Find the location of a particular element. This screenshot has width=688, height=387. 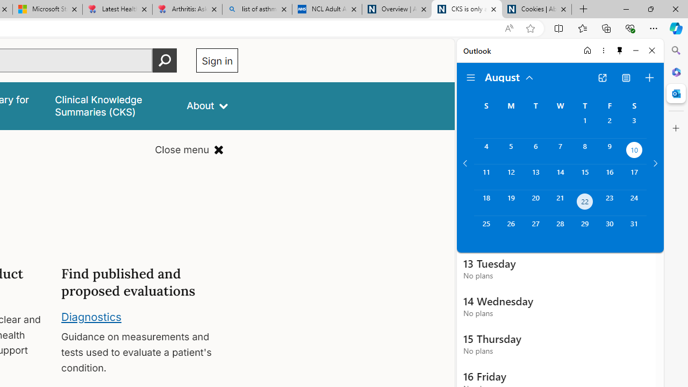

Saturday, August 17, 2024.  is located at coordinates (634, 177).